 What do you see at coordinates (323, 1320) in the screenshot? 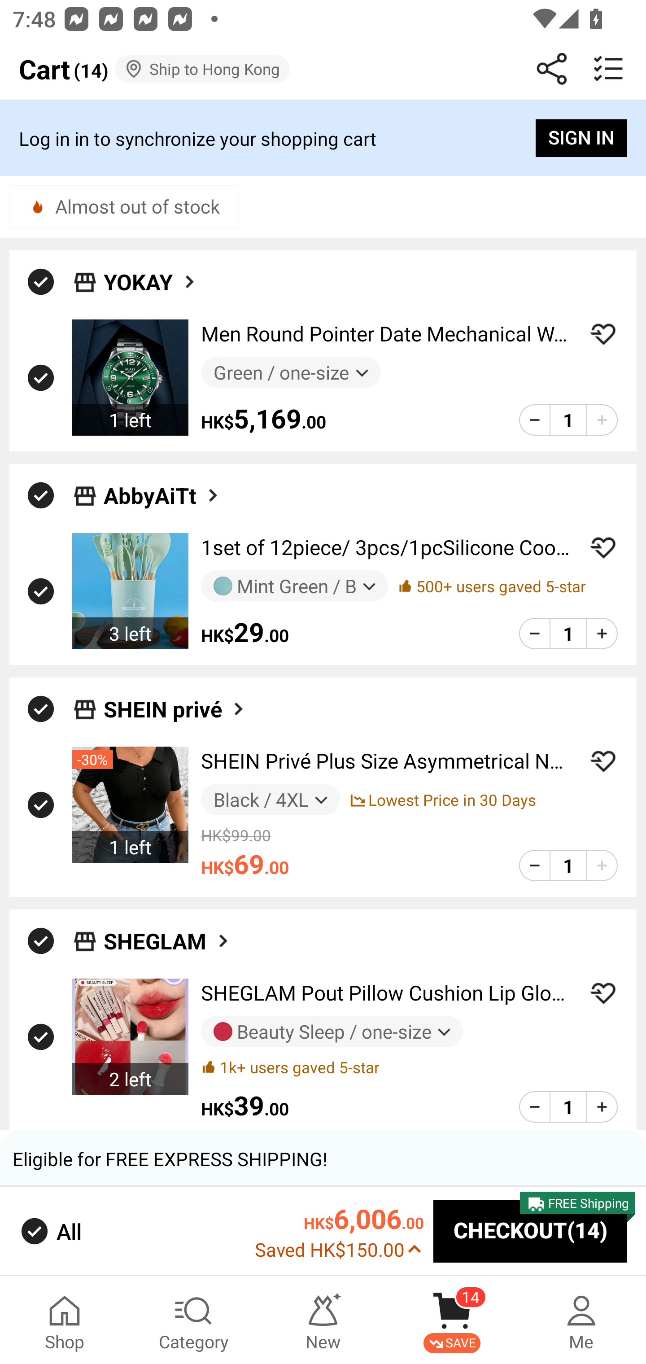
I see `New` at bounding box center [323, 1320].